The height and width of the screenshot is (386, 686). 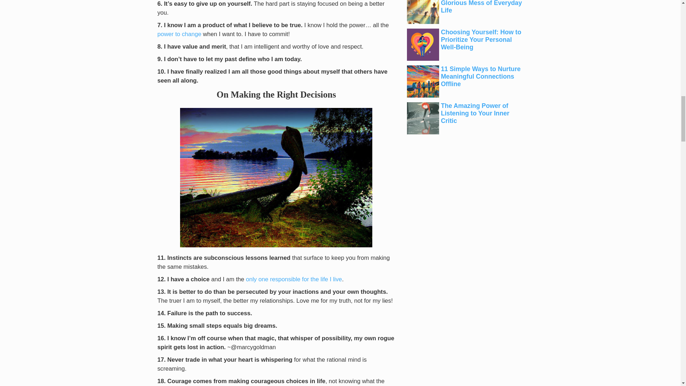 What do you see at coordinates (276, 178) in the screenshot?
I see `Wisdom` at bounding box center [276, 178].